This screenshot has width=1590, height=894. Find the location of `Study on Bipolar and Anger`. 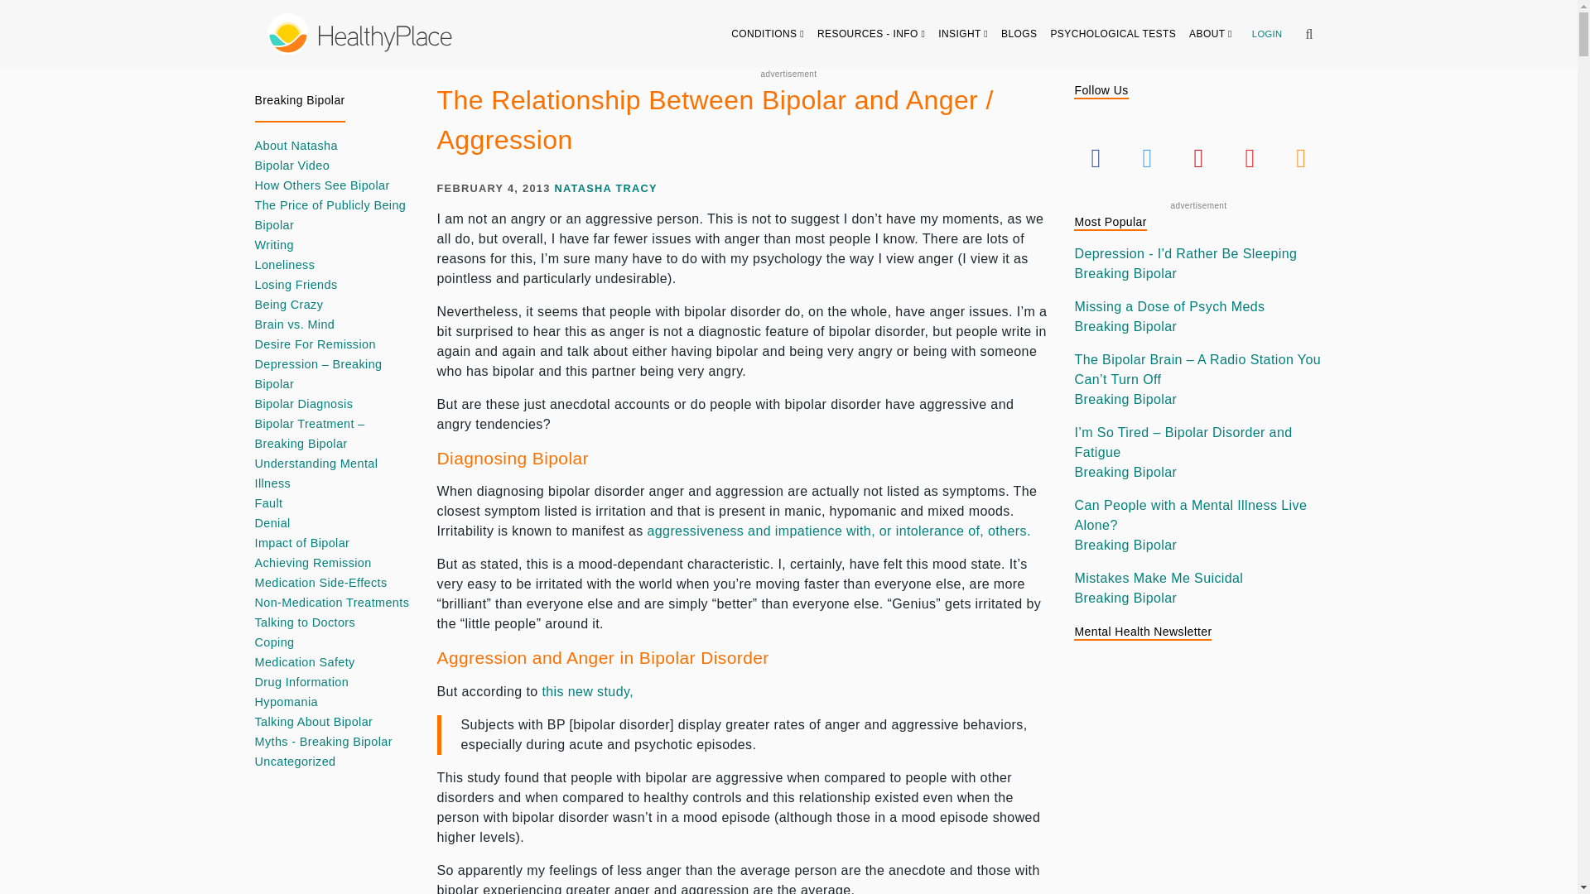

Study on Bipolar and Anger is located at coordinates (587, 691).